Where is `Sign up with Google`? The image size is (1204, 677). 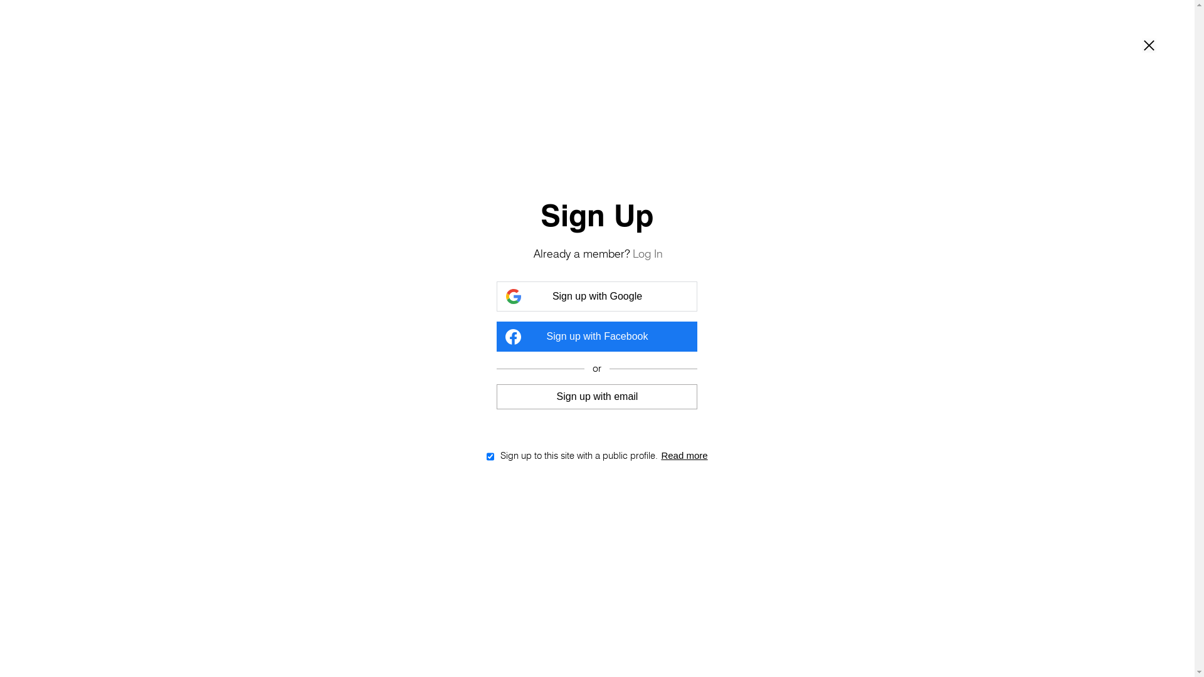
Sign up with Google is located at coordinates (597, 297).